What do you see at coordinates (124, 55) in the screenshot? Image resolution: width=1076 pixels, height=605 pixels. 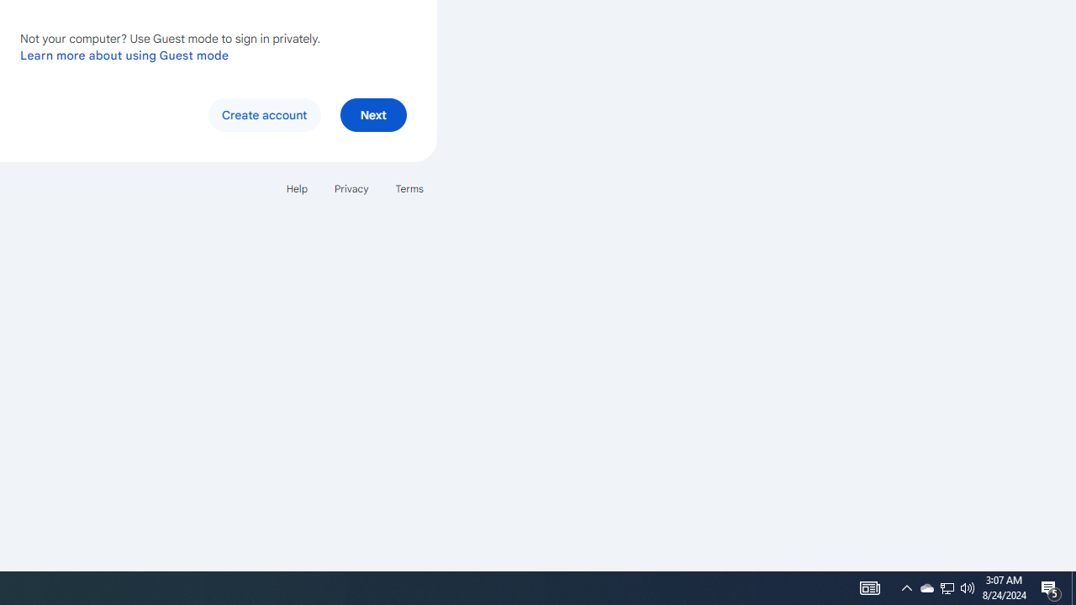 I see `Learn more about using Guest mode` at bounding box center [124, 55].